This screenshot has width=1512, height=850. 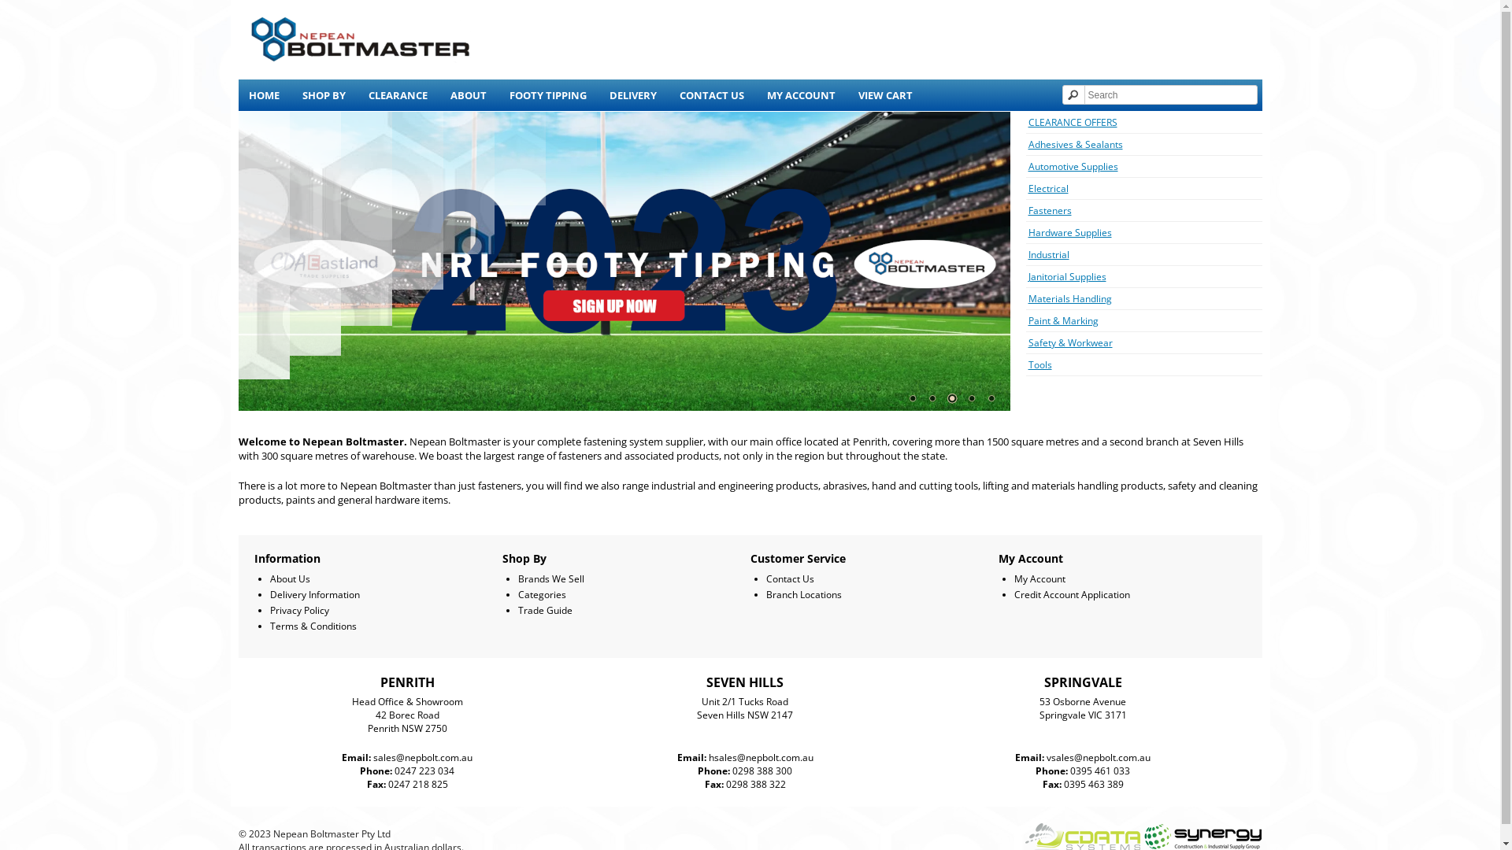 What do you see at coordinates (971, 398) in the screenshot?
I see `4` at bounding box center [971, 398].